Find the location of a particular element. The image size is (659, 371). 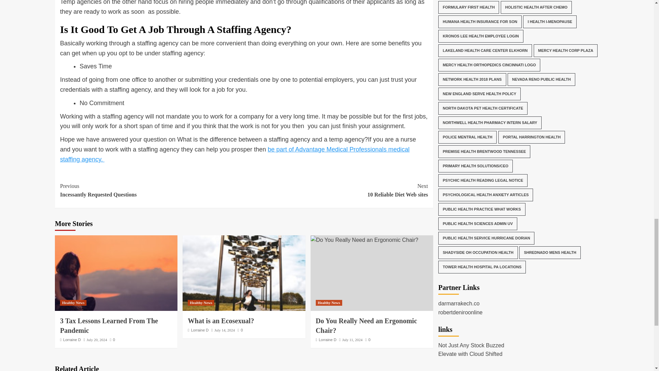

Do You Really Need an Ergonomic Chair? is located at coordinates (201, 302).